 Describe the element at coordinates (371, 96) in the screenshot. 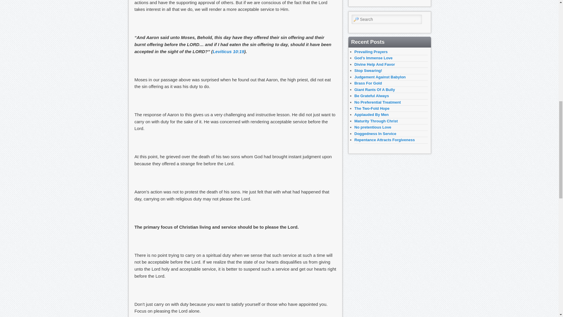

I see `Be Grateful Always` at that location.